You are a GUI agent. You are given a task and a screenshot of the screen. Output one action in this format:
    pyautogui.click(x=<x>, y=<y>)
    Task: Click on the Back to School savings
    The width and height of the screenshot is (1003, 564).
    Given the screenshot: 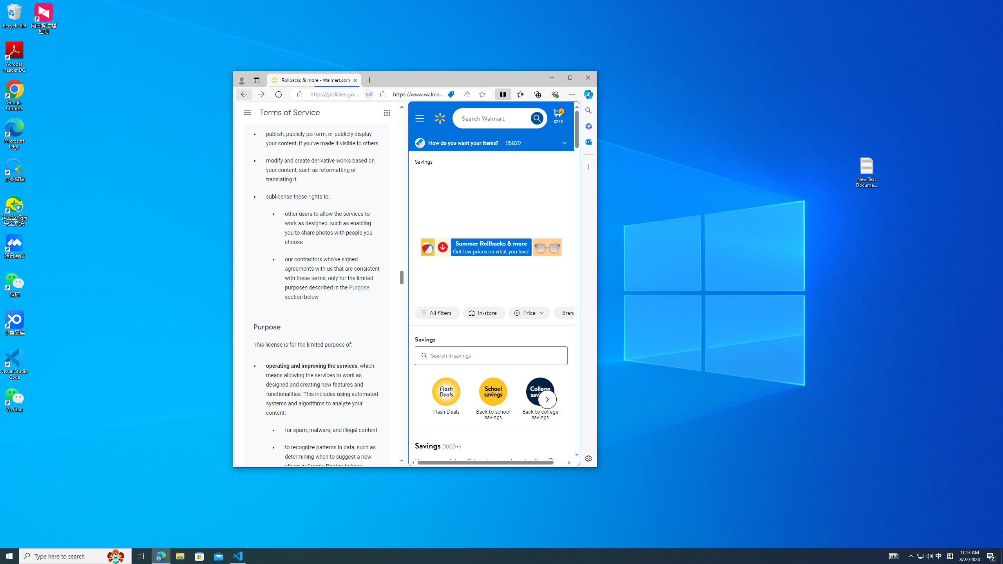 What is the action you would take?
    pyautogui.click(x=493, y=392)
    